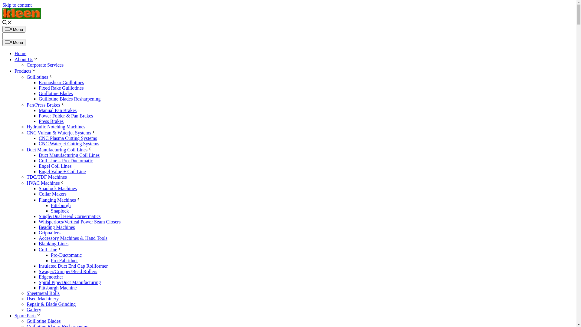 The width and height of the screenshot is (581, 327). What do you see at coordinates (57, 288) in the screenshot?
I see `Pittsburgh Machine` at bounding box center [57, 288].